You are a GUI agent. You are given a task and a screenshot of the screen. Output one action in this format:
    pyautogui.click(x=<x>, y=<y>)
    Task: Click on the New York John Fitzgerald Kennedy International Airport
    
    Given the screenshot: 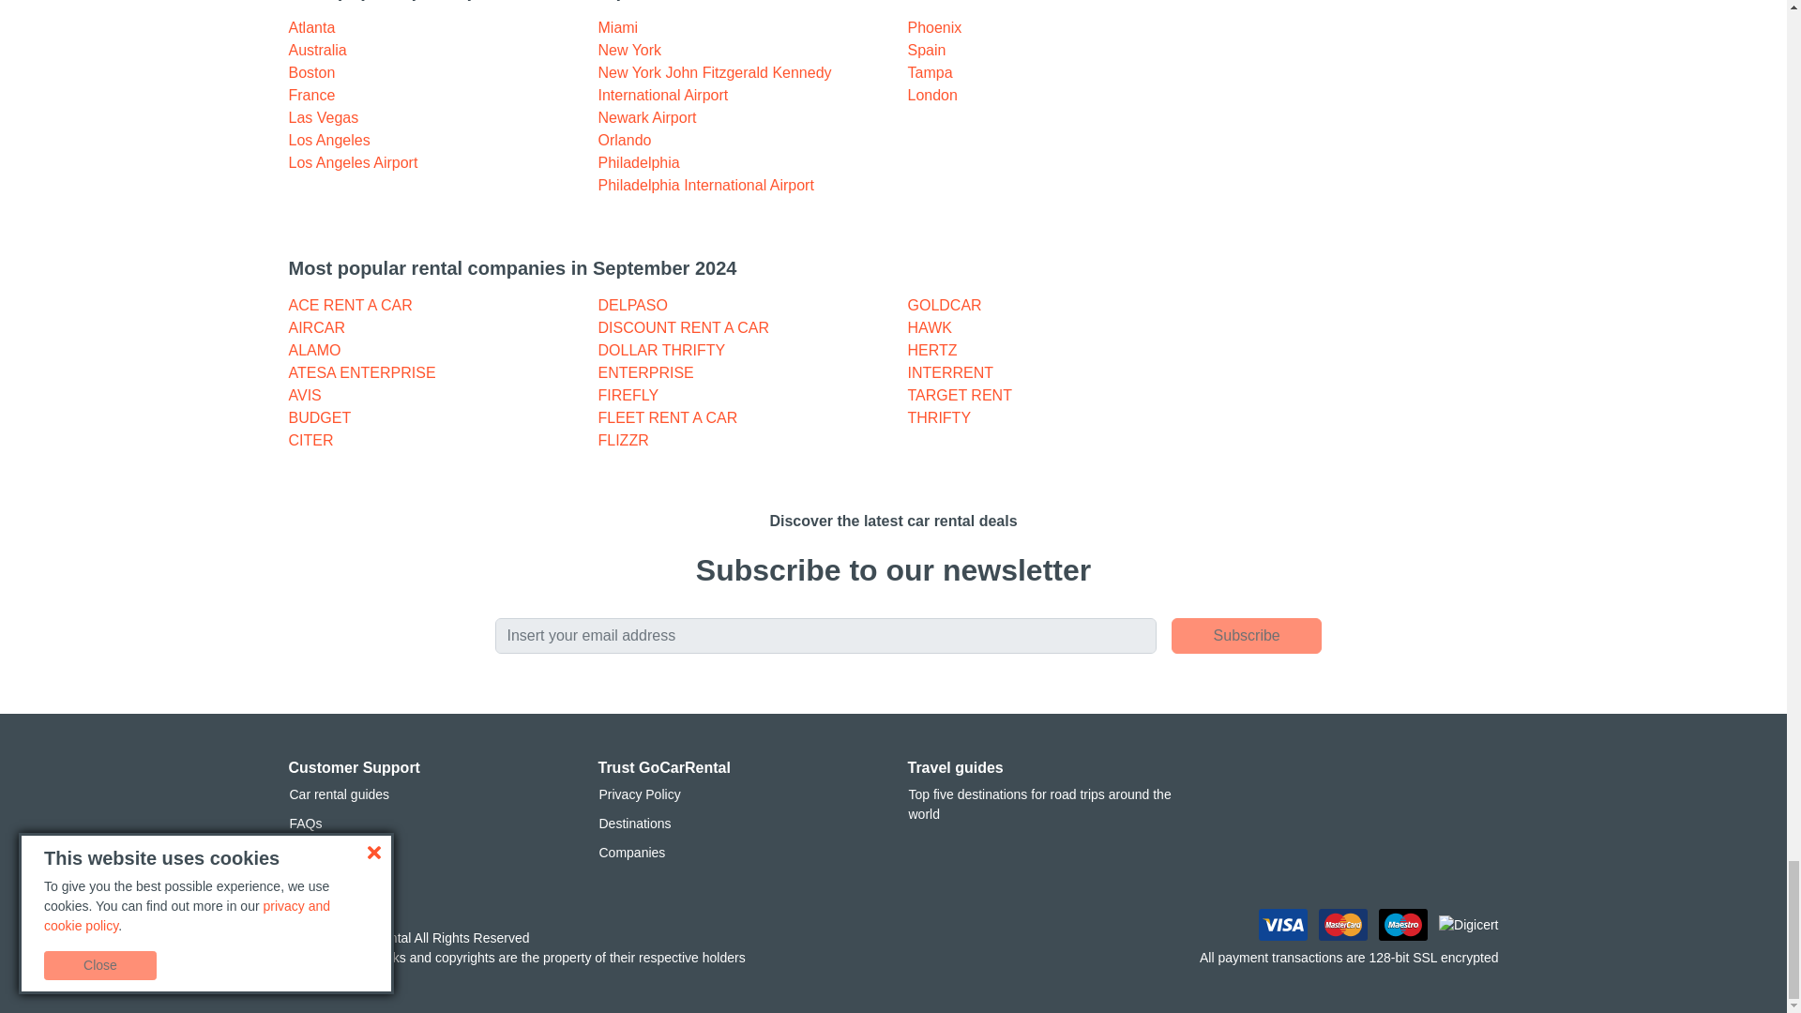 What is the action you would take?
    pyautogui.click(x=715, y=84)
    